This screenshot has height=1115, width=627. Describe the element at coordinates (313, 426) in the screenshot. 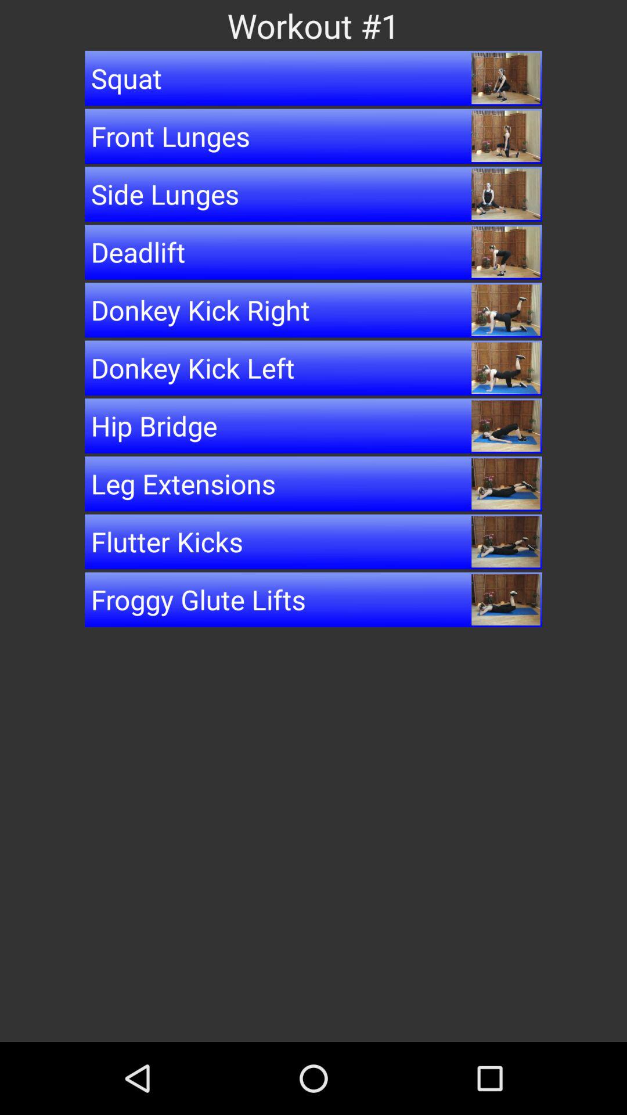

I see `click the icon above the leg extensions item` at that location.